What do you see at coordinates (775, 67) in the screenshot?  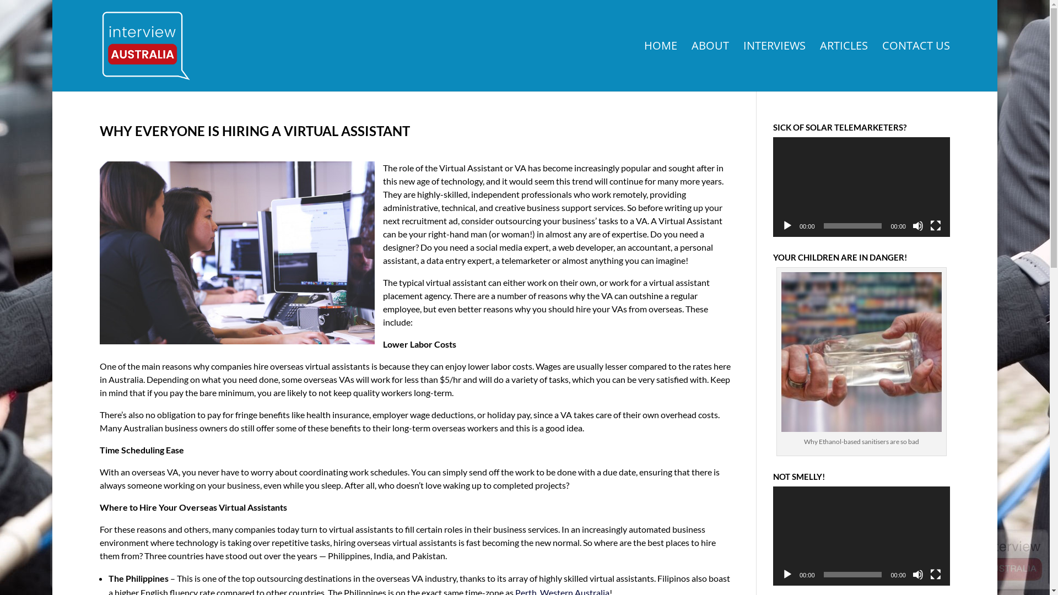 I see `INTERVIEWS` at bounding box center [775, 67].